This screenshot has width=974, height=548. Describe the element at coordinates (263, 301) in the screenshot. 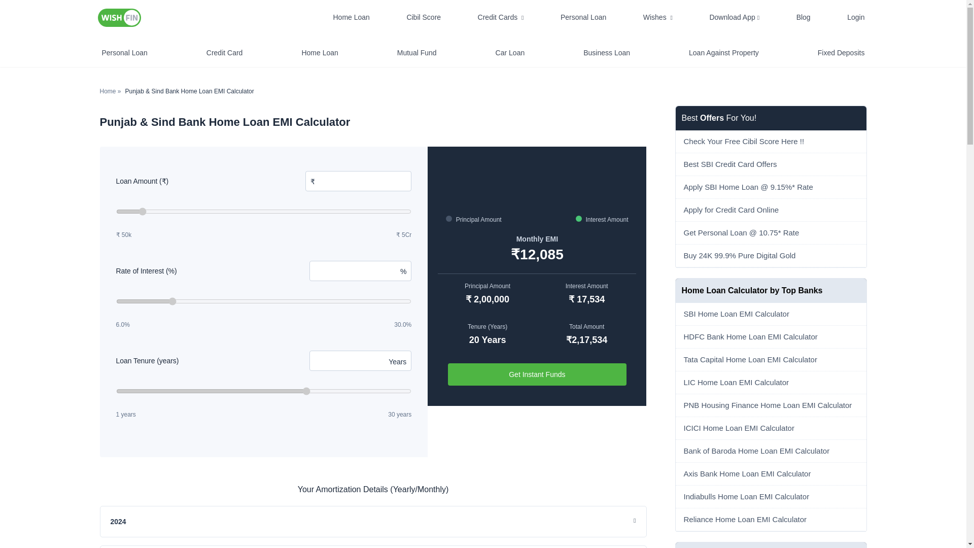

I see `10` at that location.